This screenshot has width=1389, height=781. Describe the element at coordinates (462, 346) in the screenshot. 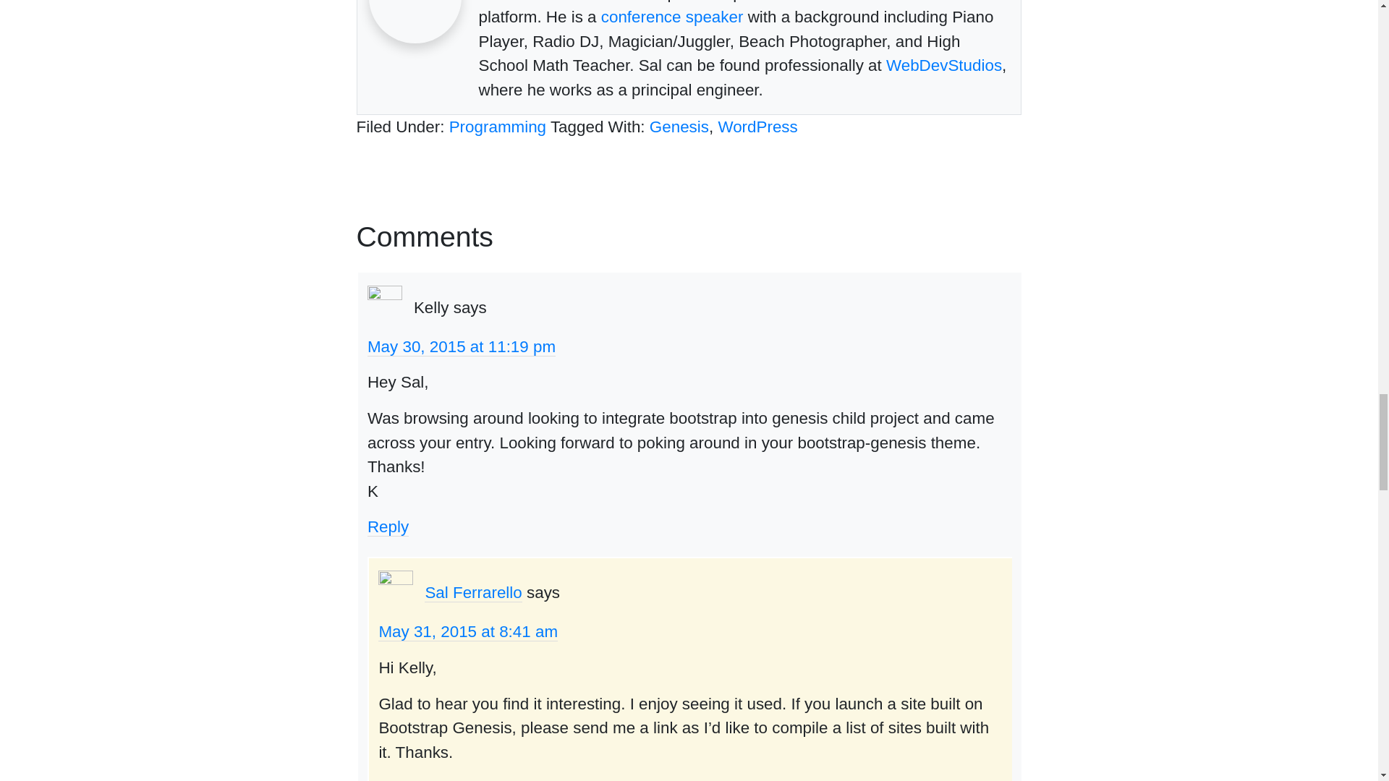

I see `May 30, 2015 at 11:19 pm` at that location.